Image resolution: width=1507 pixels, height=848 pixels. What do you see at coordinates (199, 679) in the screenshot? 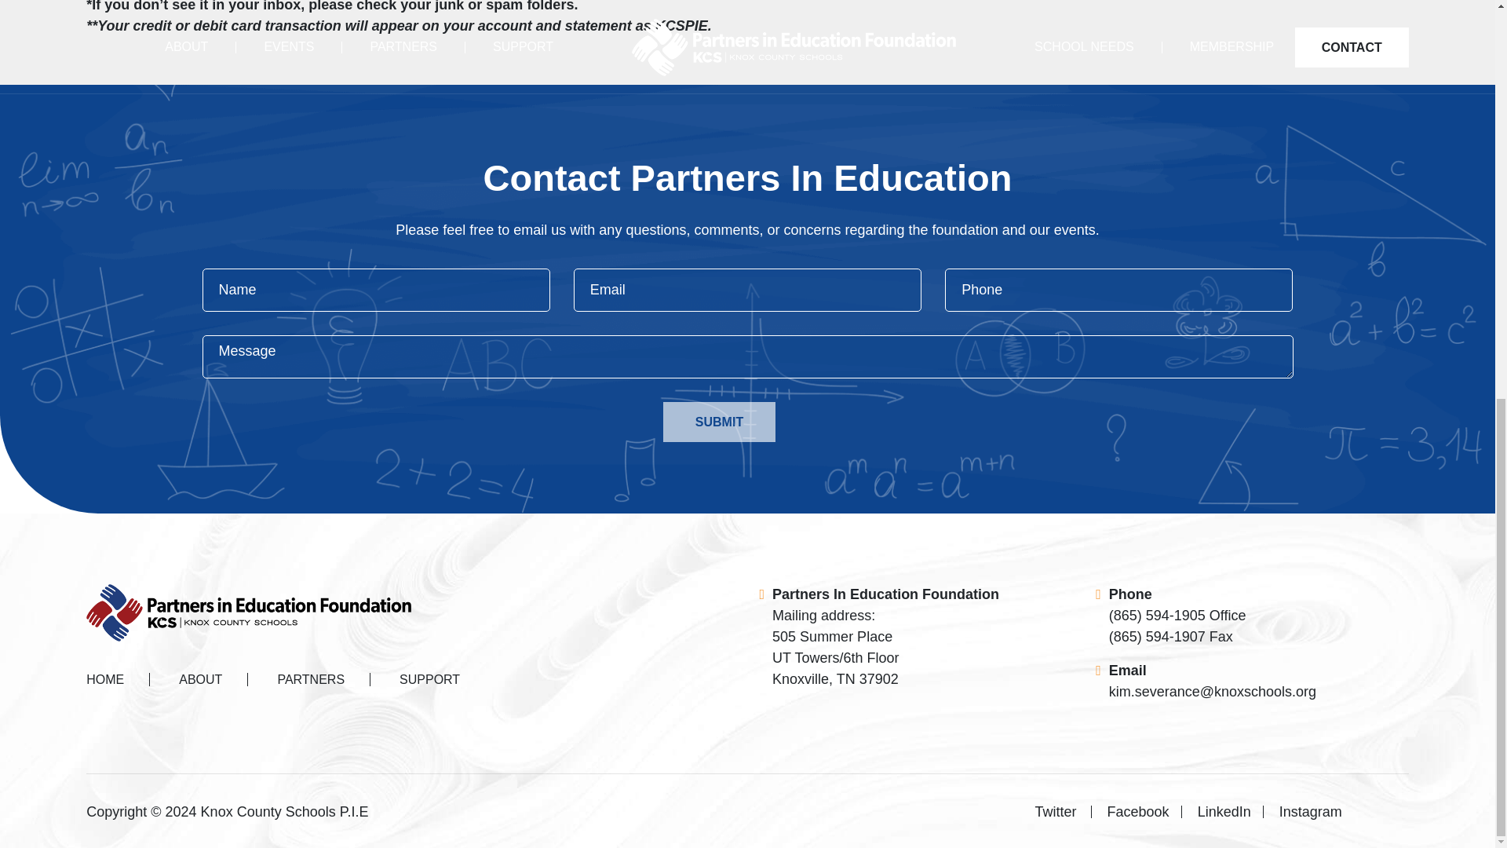
I see `ABOUT` at bounding box center [199, 679].